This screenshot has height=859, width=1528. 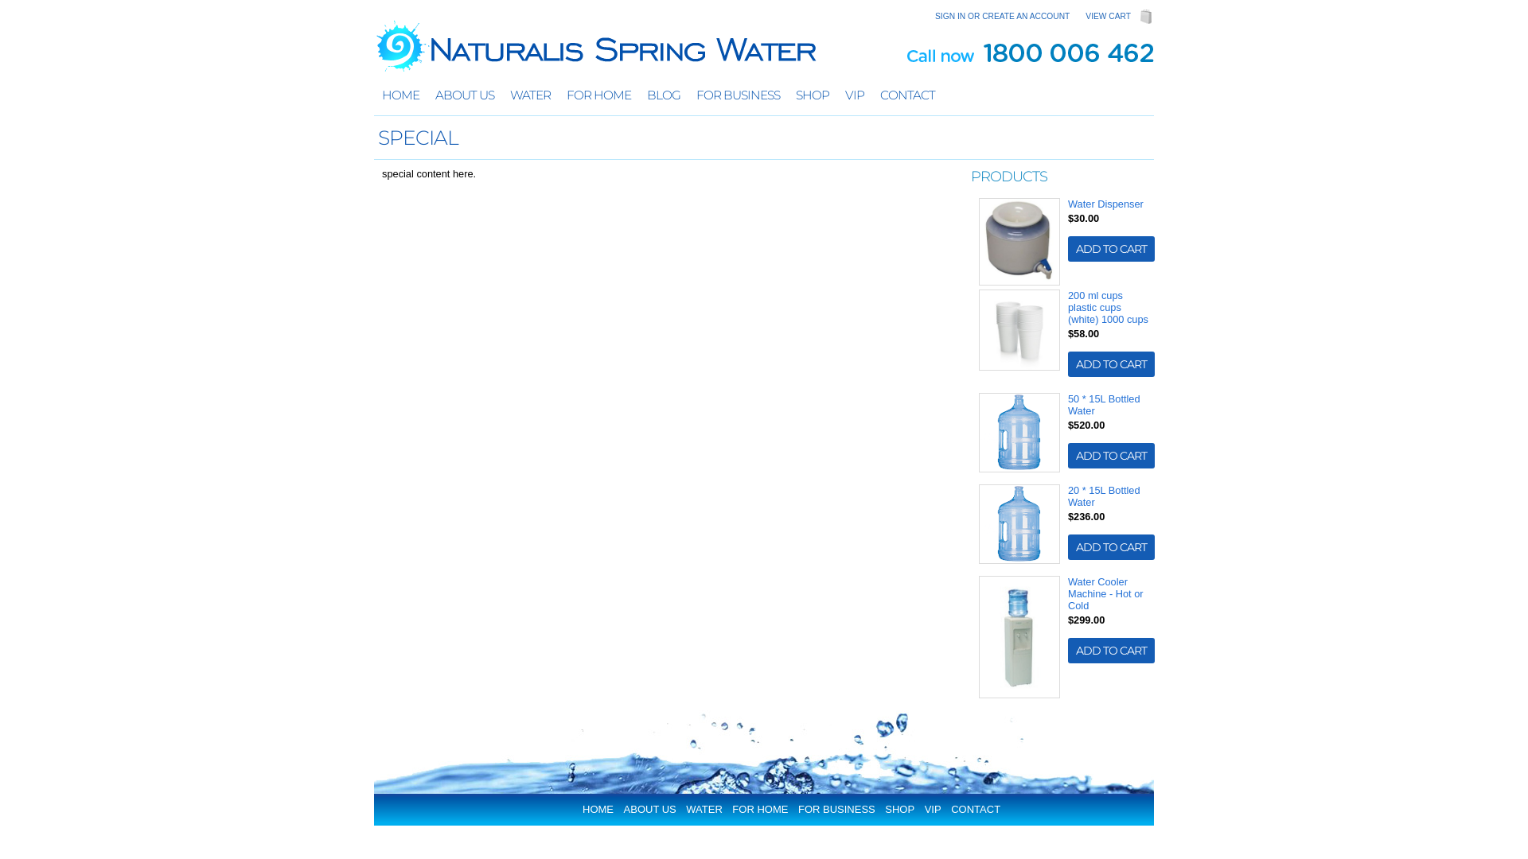 I want to click on SIGN IN, so click(x=950, y=16).